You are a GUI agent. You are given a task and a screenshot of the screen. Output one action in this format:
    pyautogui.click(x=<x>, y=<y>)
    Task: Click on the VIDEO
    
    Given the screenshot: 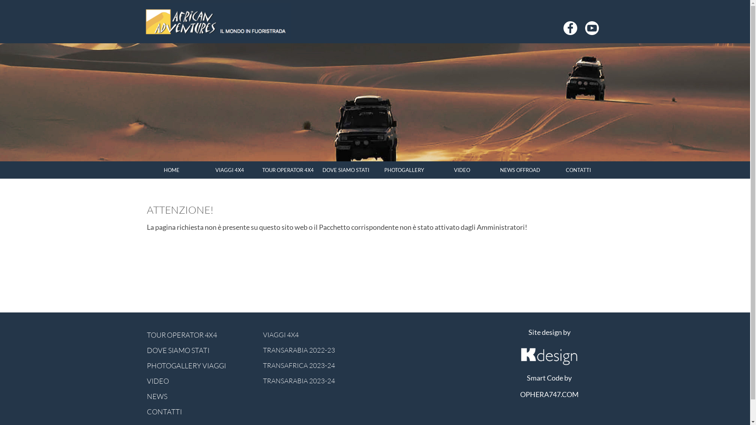 What is the action you would take?
    pyautogui.click(x=201, y=381)
    